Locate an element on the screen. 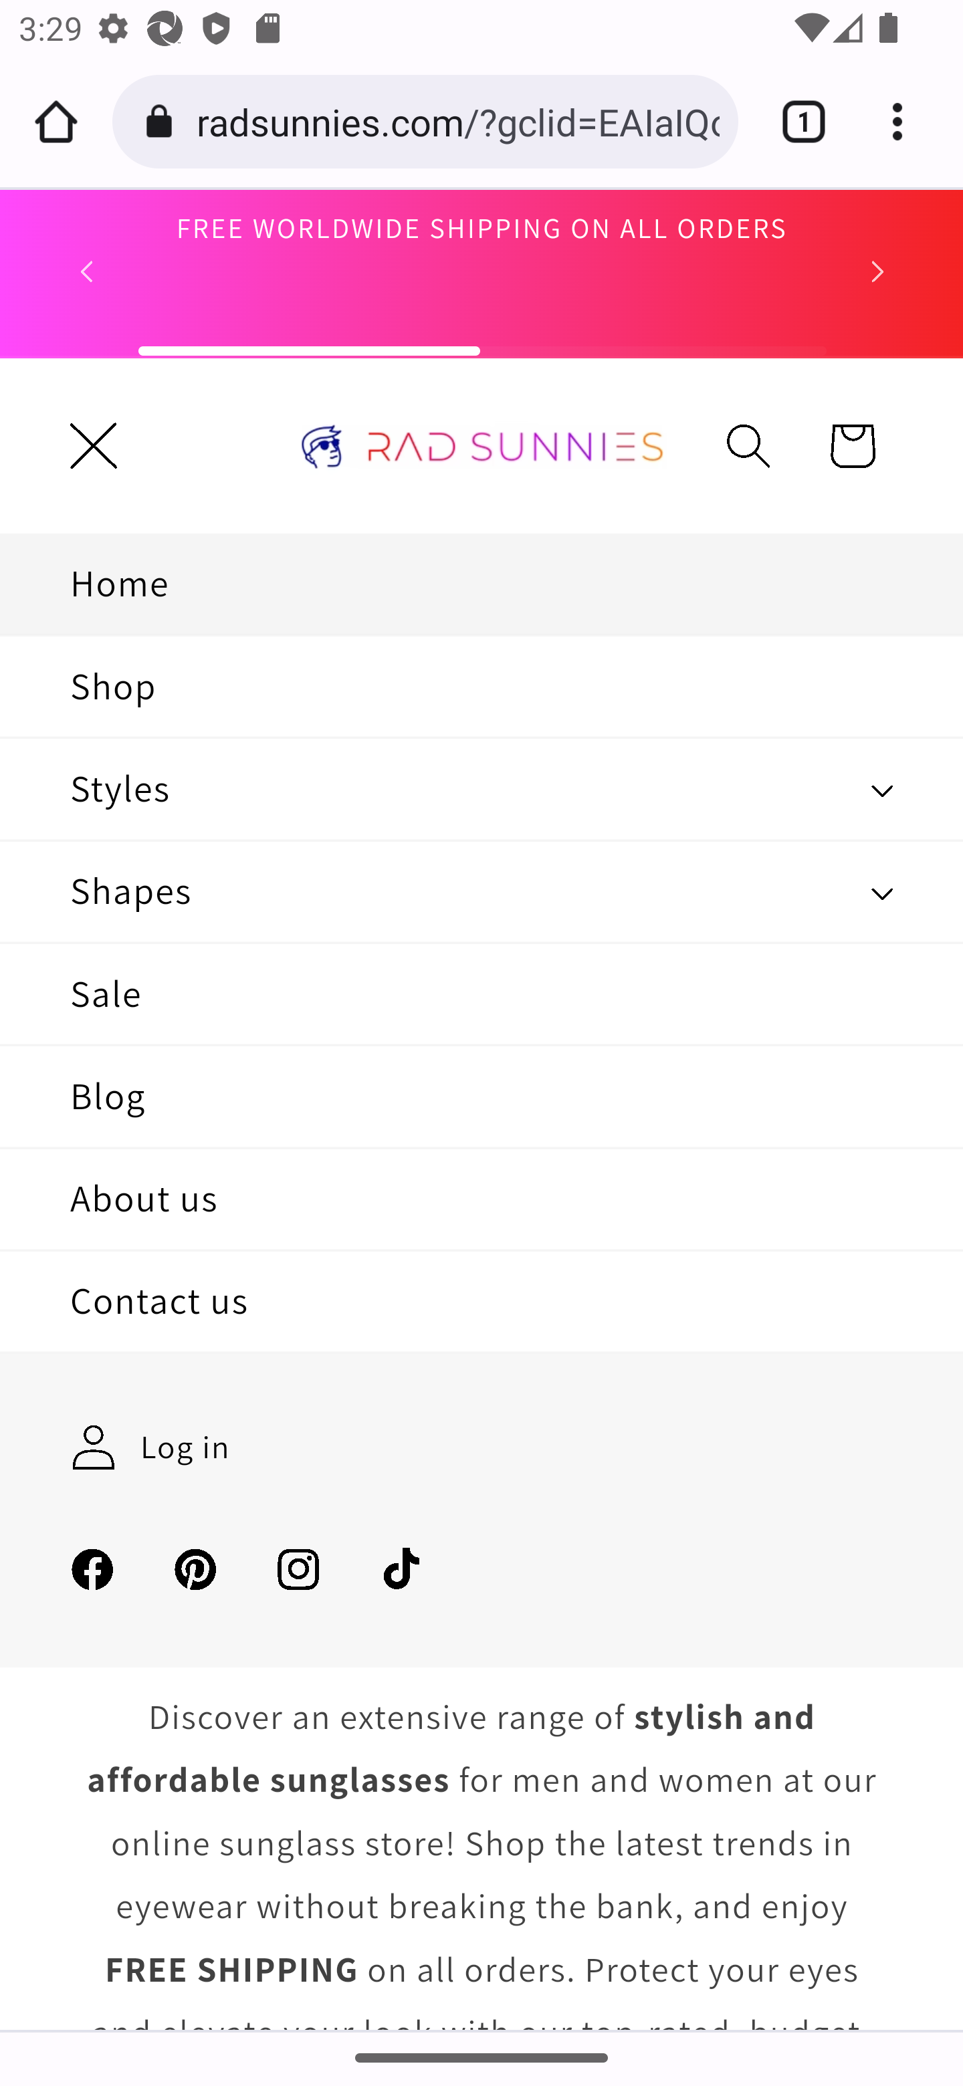 This screenshot has width=963, height=2086. Search is located at coordinates (749, 445).